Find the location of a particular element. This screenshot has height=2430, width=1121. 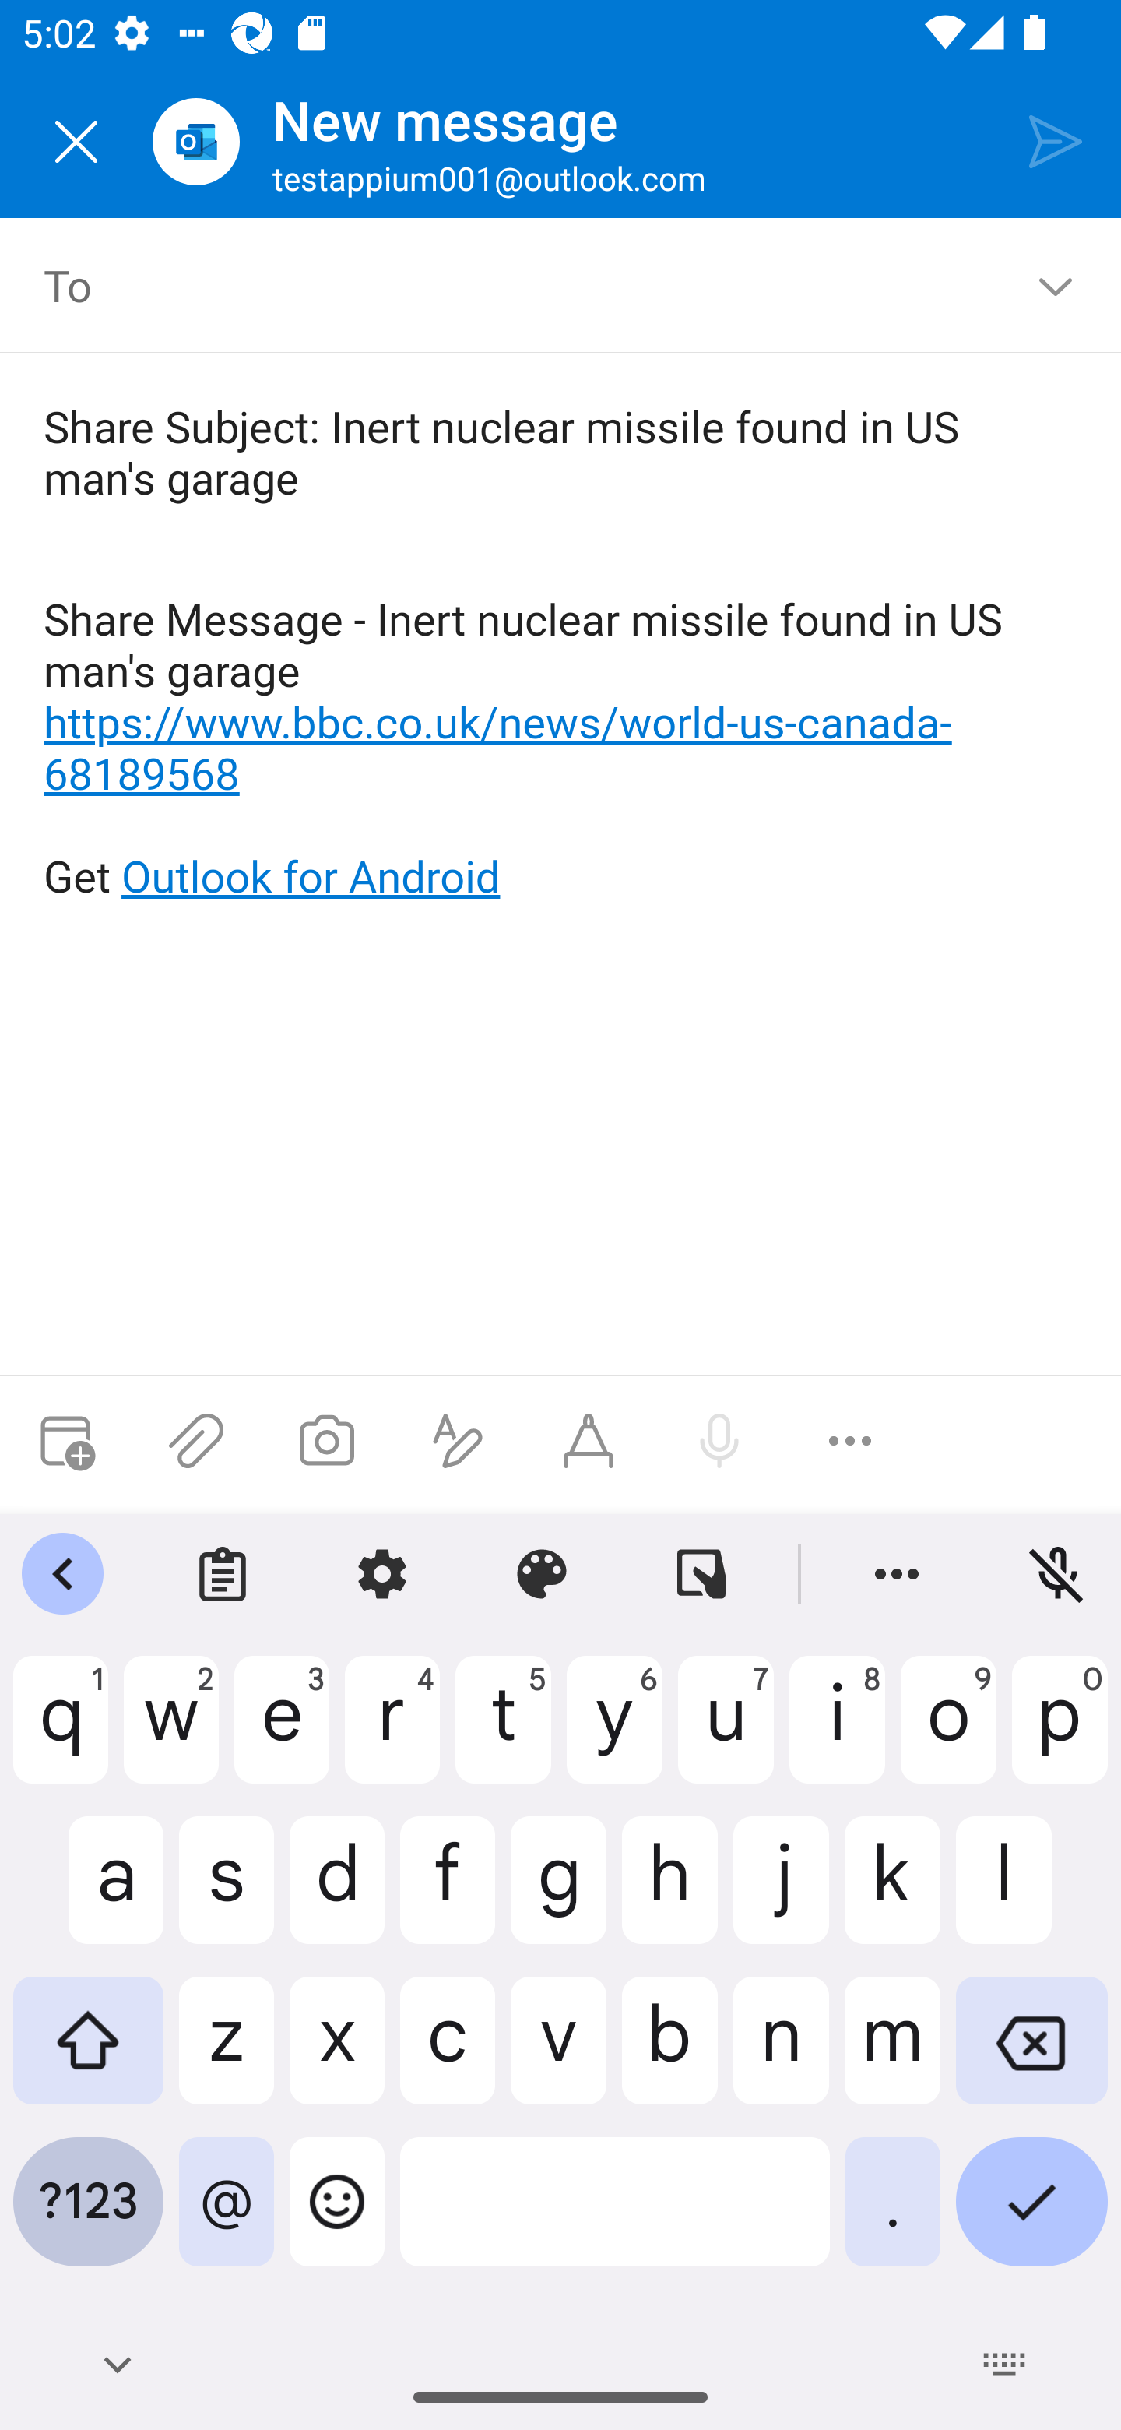

Attach meeting is located at coordinates (65, 1441).